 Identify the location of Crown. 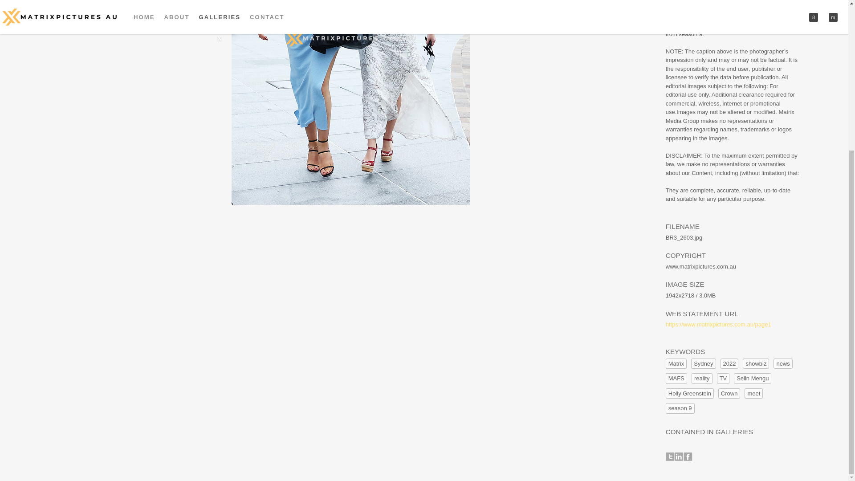
(729, 394).